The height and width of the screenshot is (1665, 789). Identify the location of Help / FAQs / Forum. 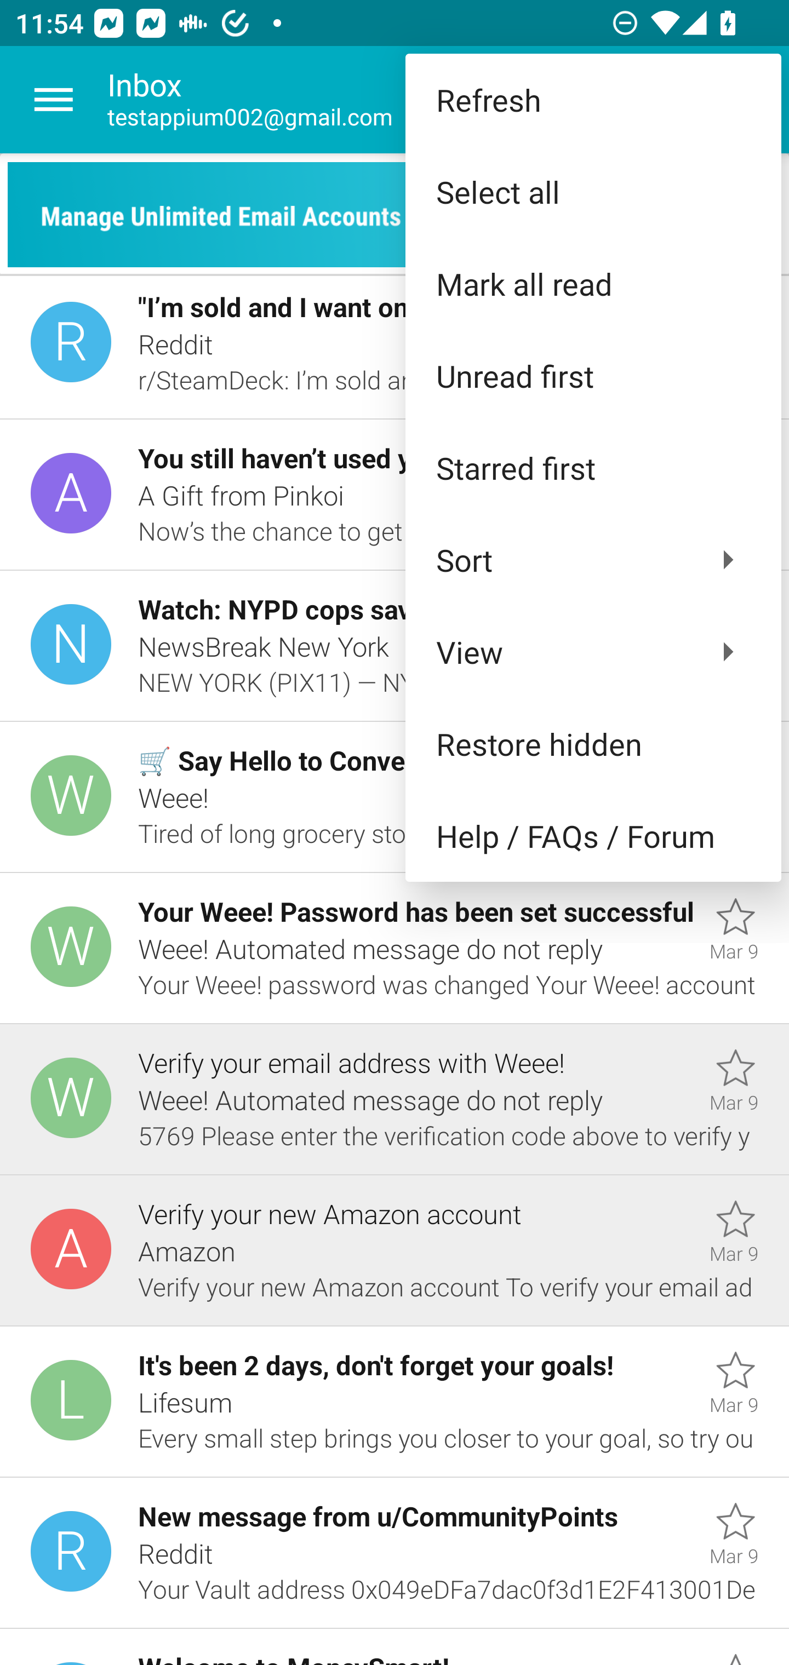
(593, 836).